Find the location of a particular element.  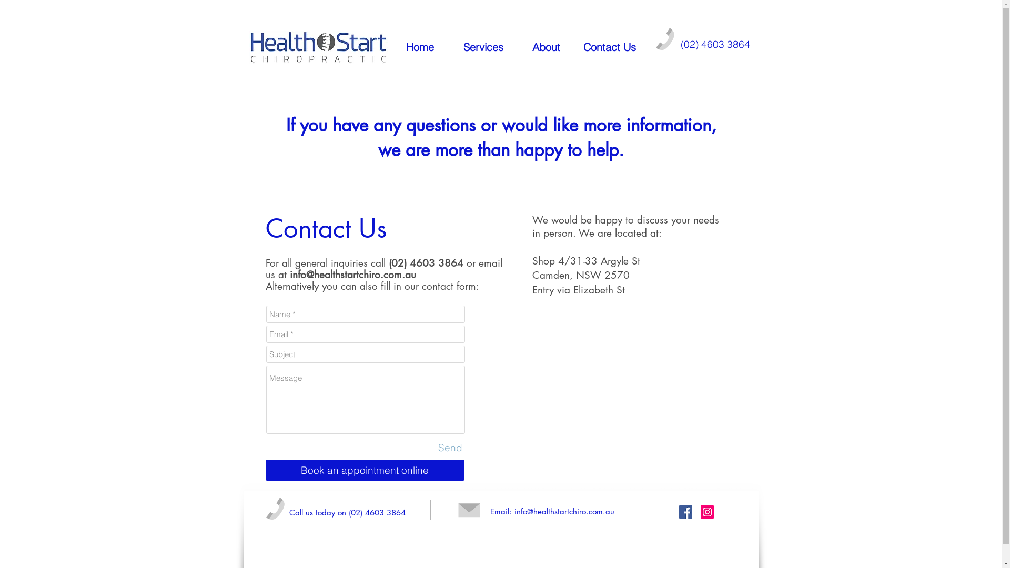

About is located at coordinates (546, 47).